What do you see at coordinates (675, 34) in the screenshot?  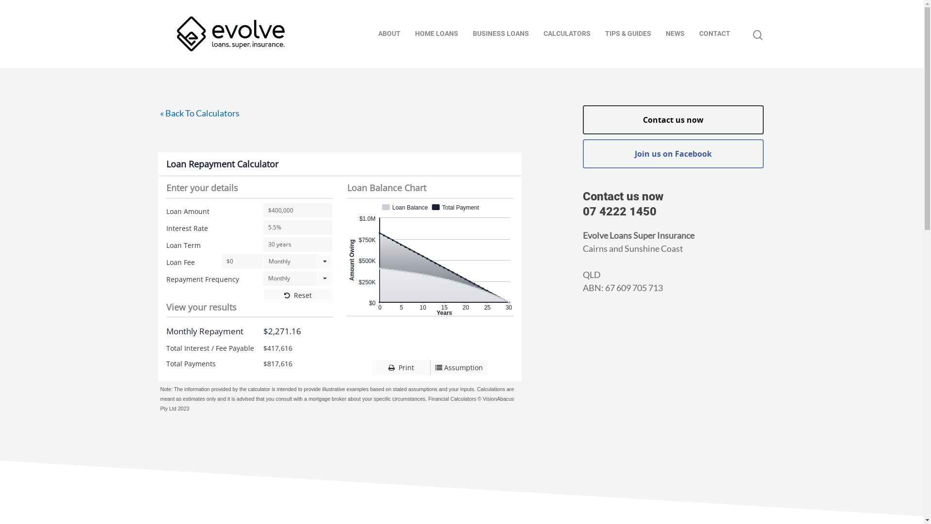 I see `NEWS` at bounding box center [675, 34].